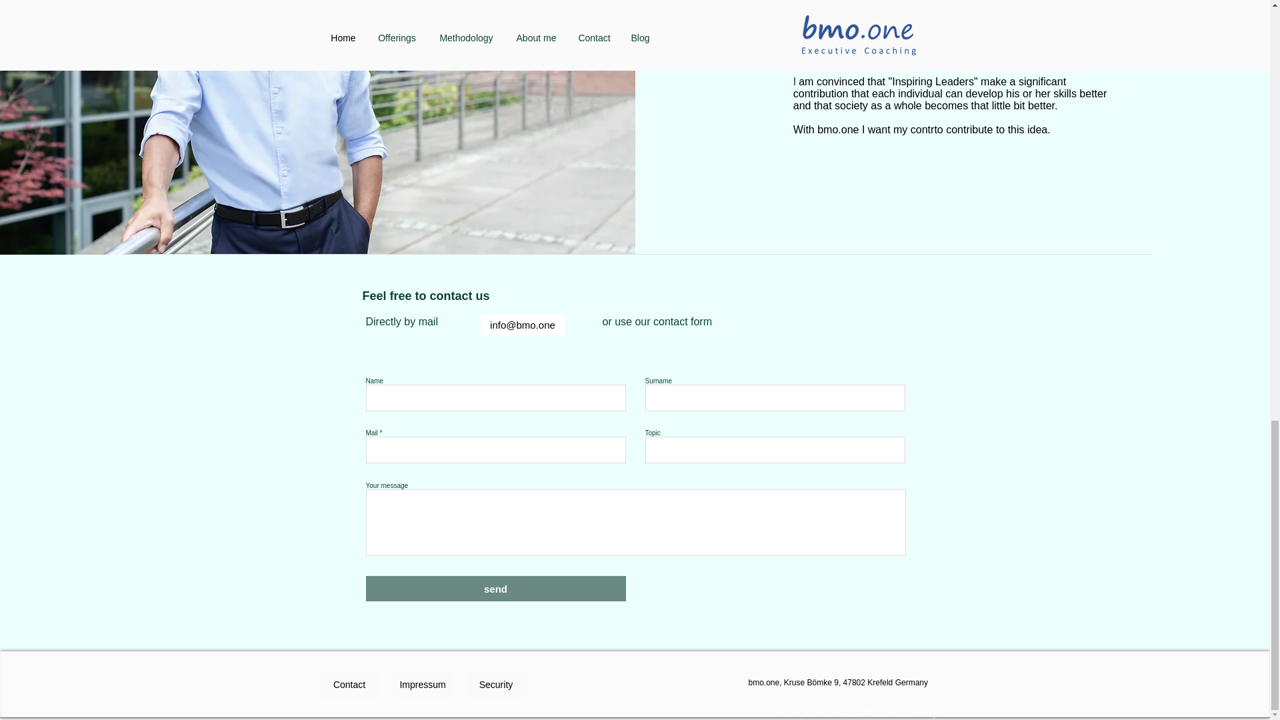  I want to click on Contact, so click(349, 685).